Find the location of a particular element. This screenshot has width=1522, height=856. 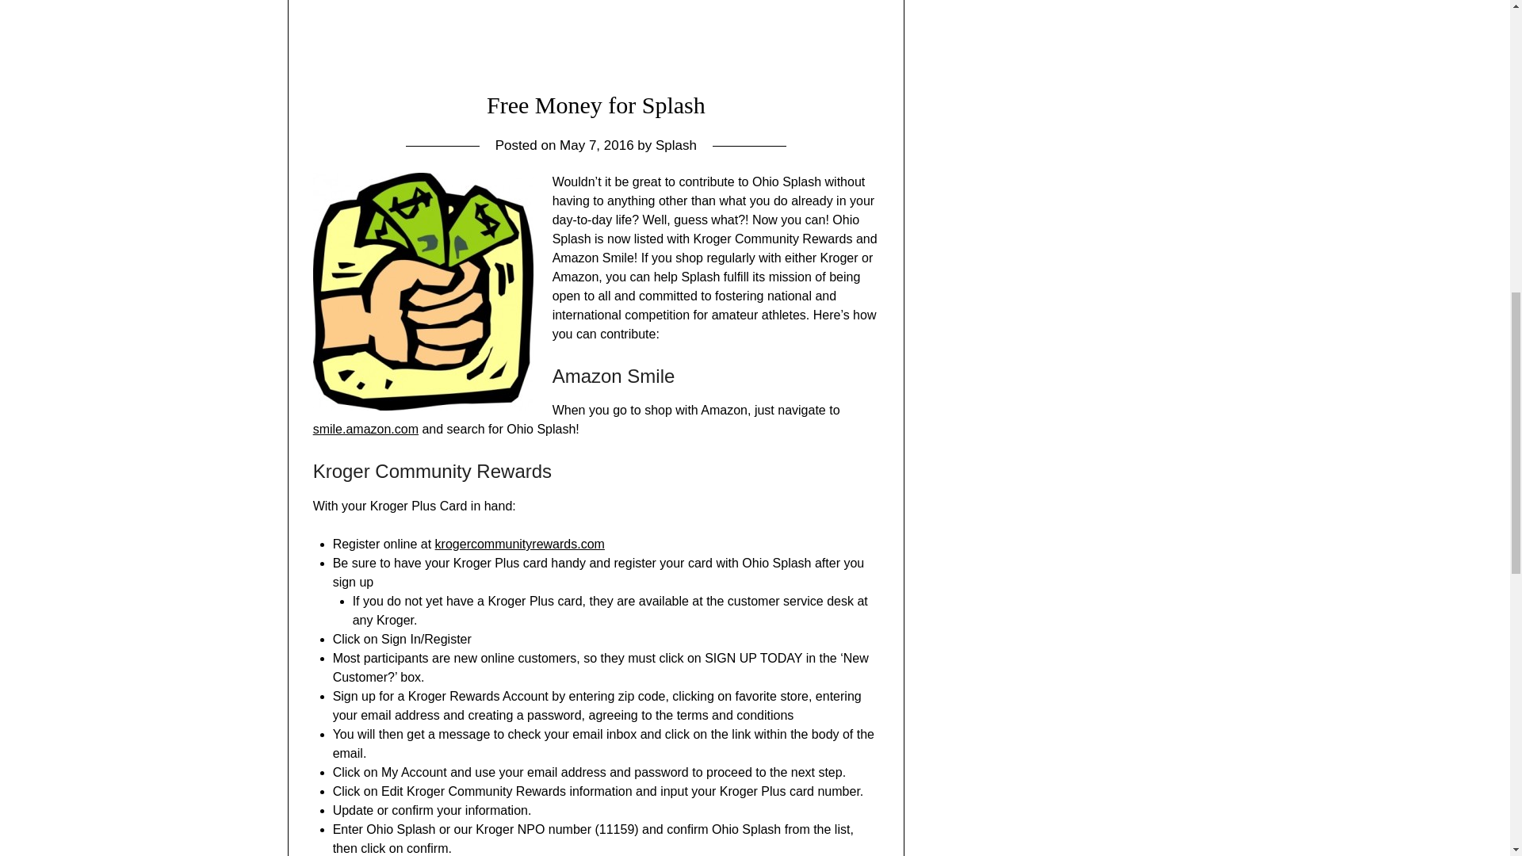

May 7, 2016 is located at coordinates (597, 145).